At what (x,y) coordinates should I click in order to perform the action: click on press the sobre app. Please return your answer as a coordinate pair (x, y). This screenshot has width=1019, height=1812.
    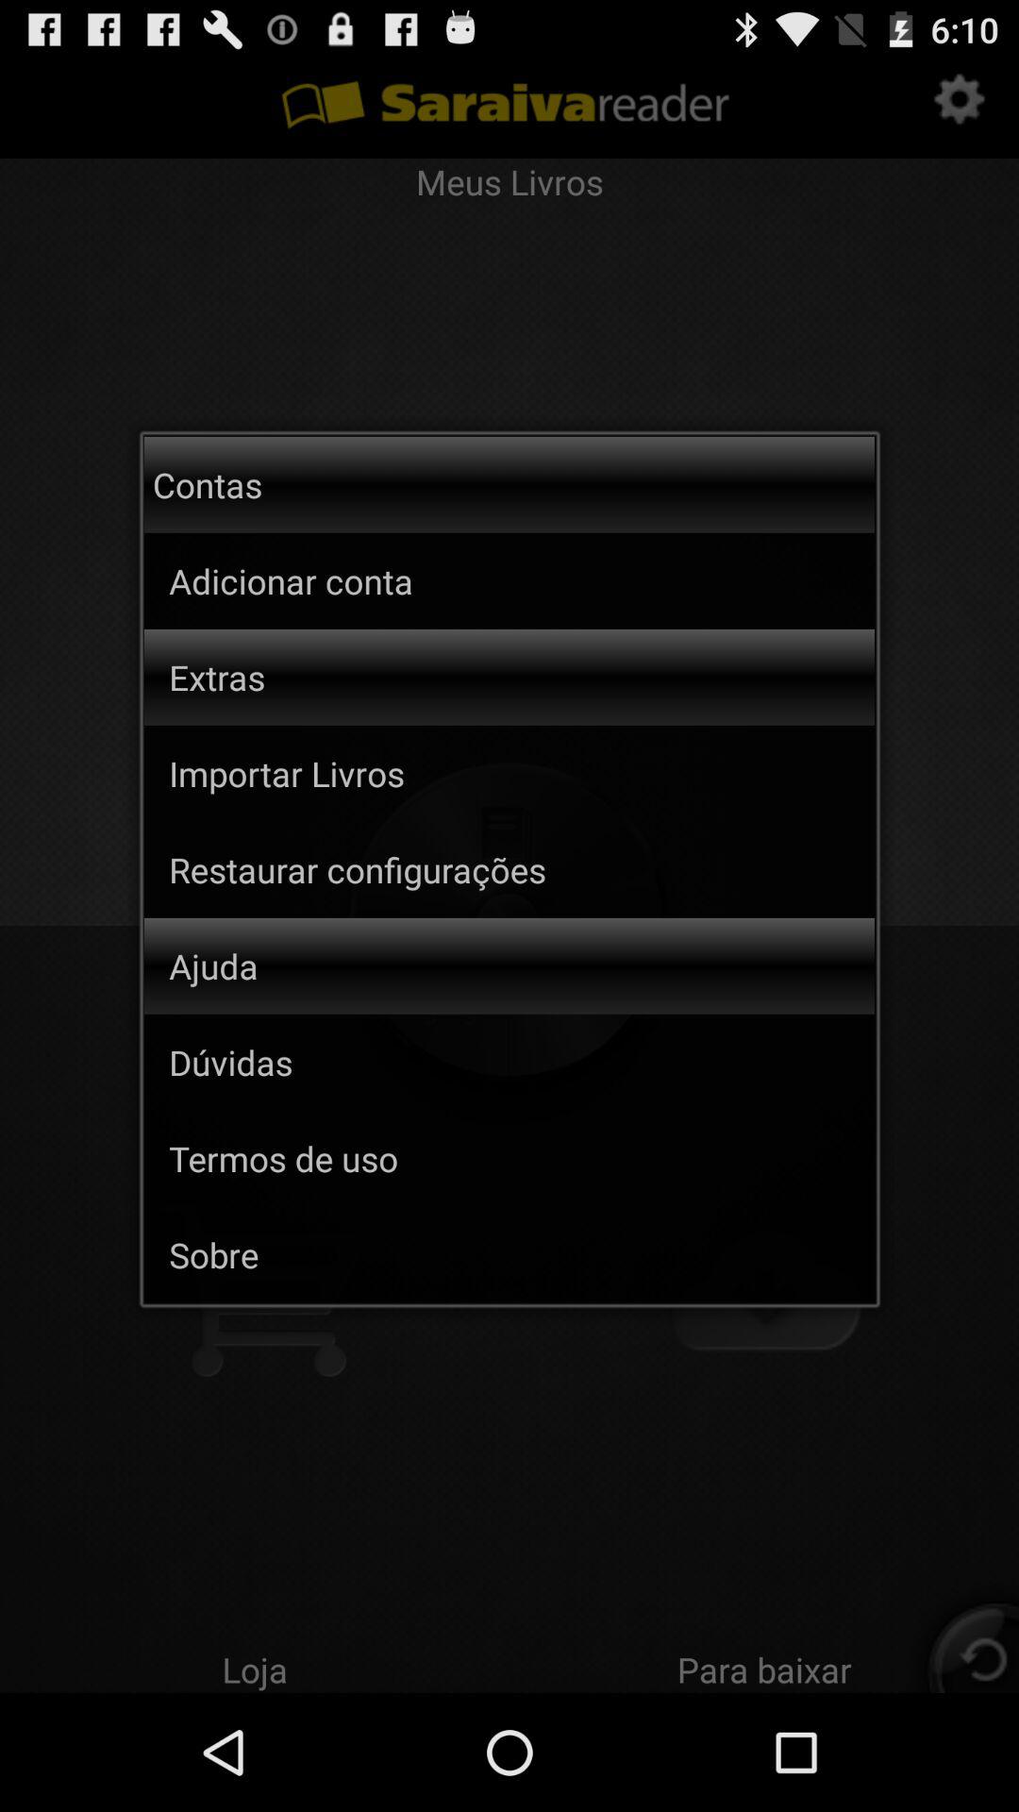
    Looking at the image, I should click on (522, 1254).